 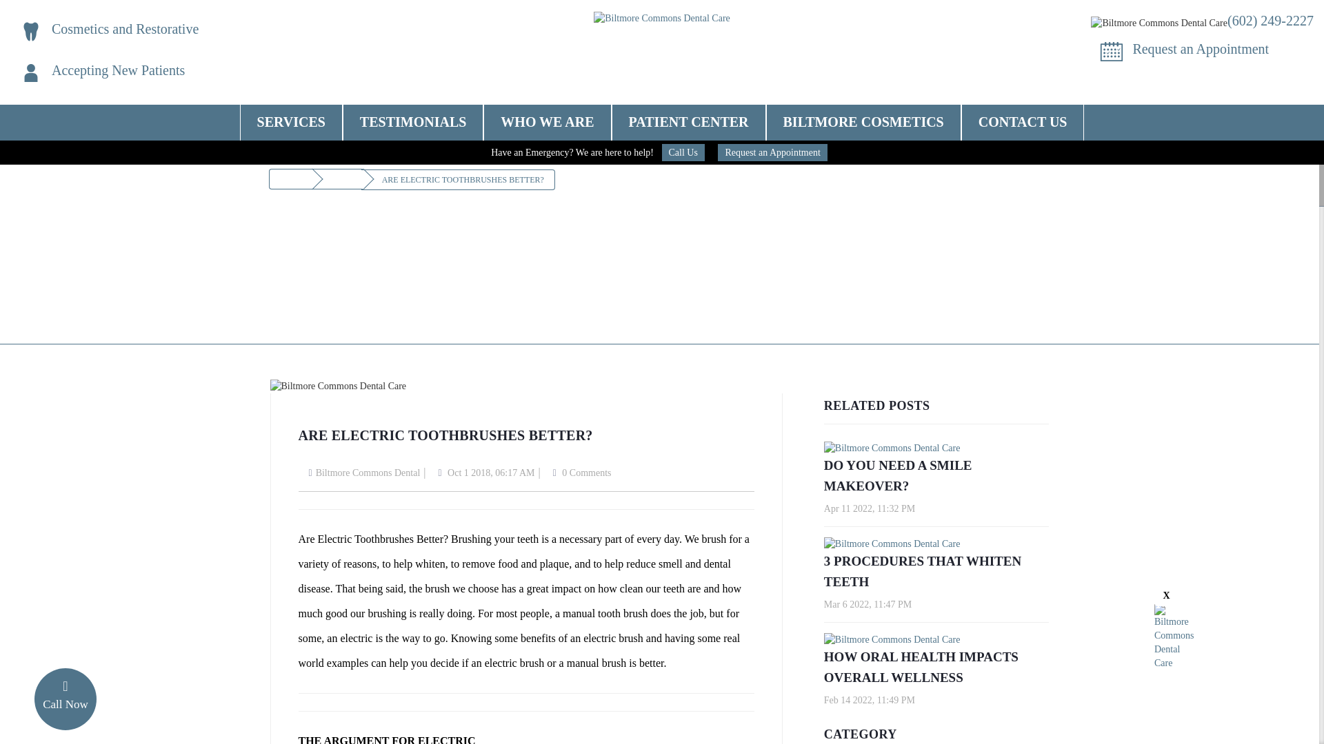 I want to click on Biltmore Commons Dental Care image, so click(x=1158, y=23).